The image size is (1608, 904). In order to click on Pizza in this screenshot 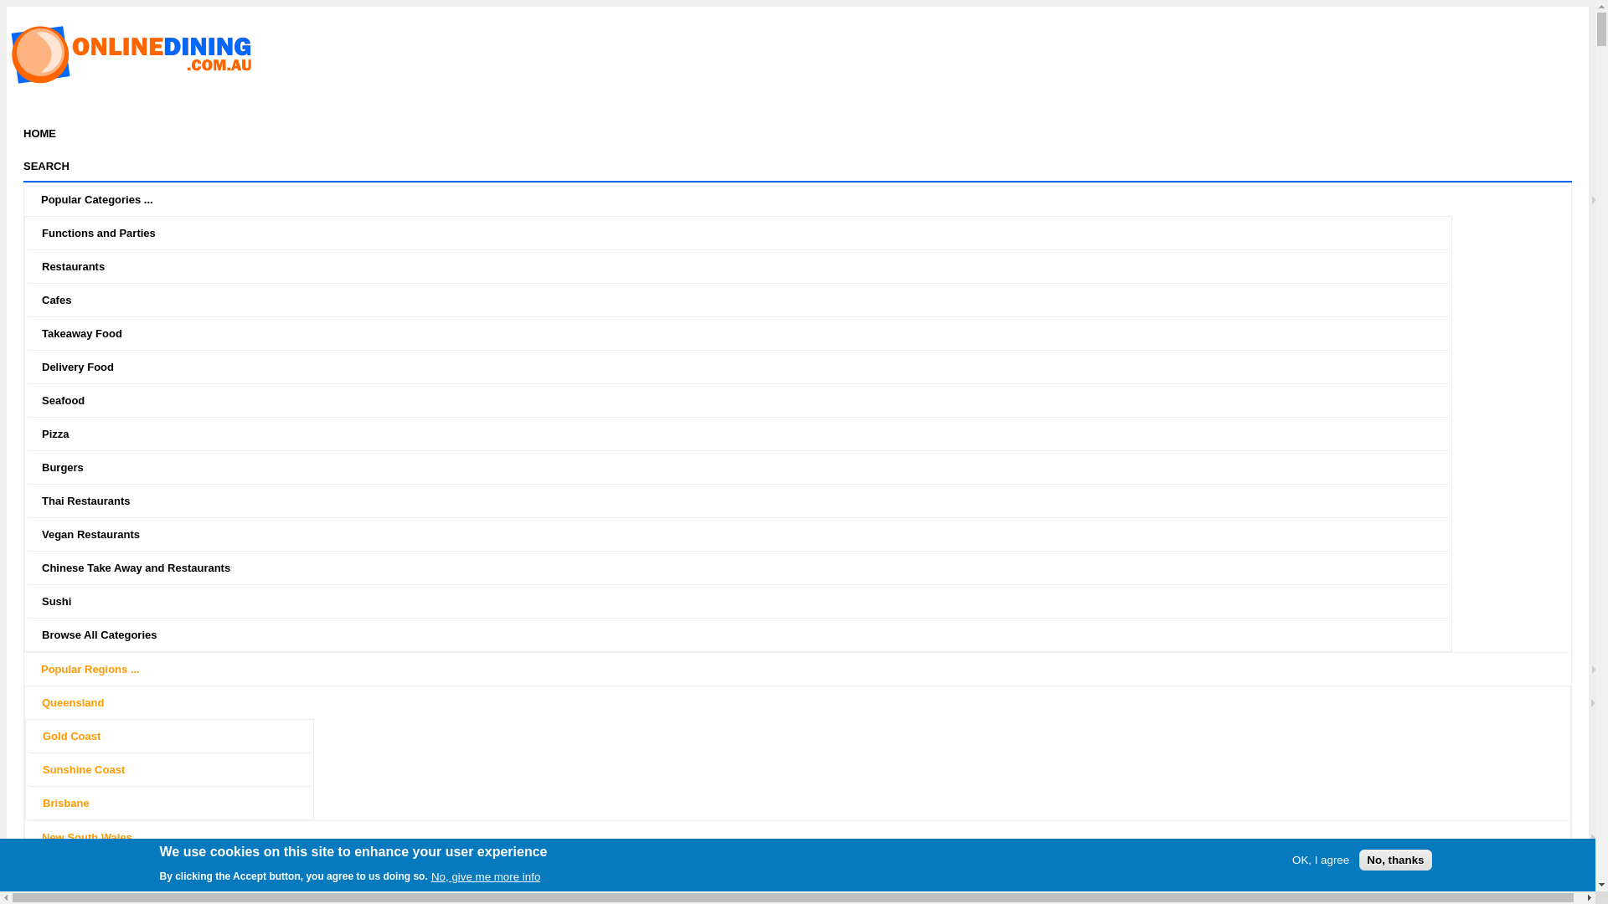, I will do `click(755, 434)`.